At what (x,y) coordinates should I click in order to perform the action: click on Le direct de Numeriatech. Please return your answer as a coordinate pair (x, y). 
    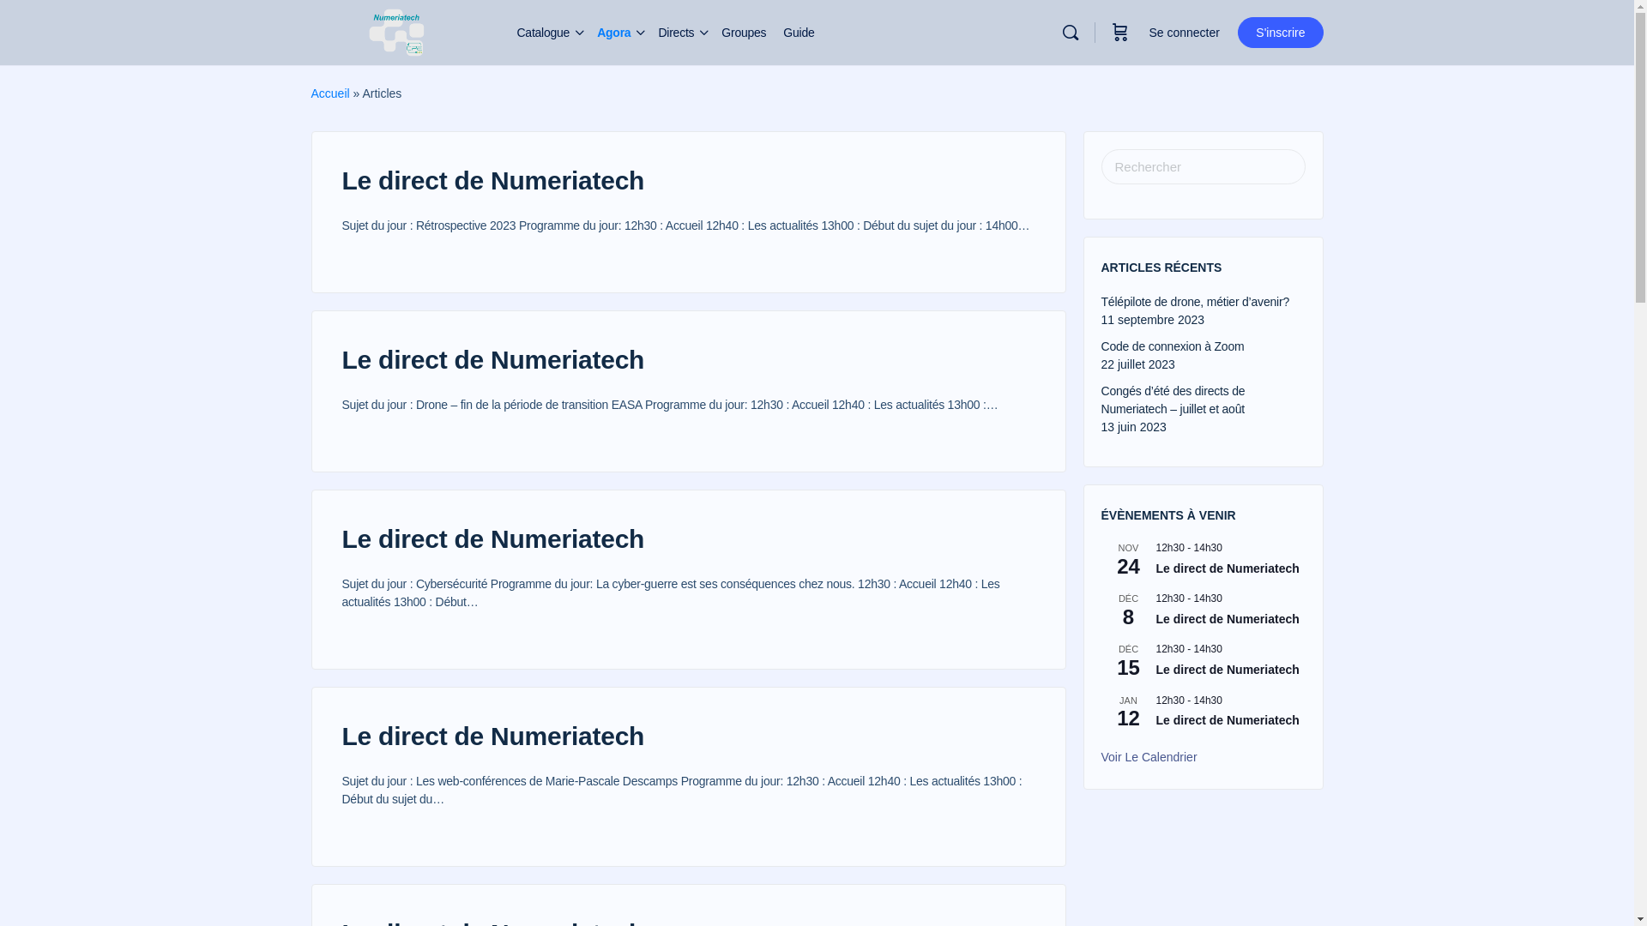
    Looking at the image, I should click on (492, 360).